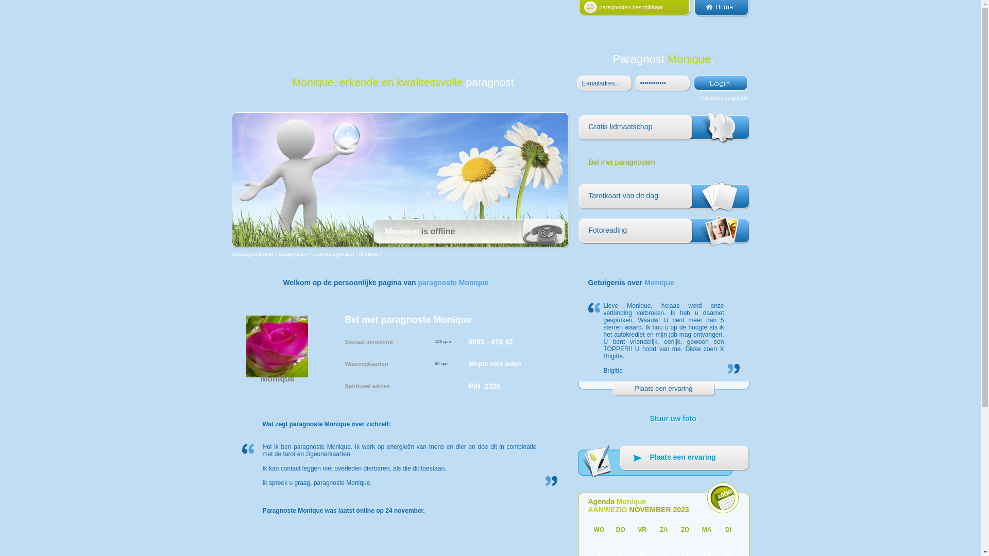 Image resolution: width=989 pixels, height=556 pixels. I want to click on /, so click(277, 254).